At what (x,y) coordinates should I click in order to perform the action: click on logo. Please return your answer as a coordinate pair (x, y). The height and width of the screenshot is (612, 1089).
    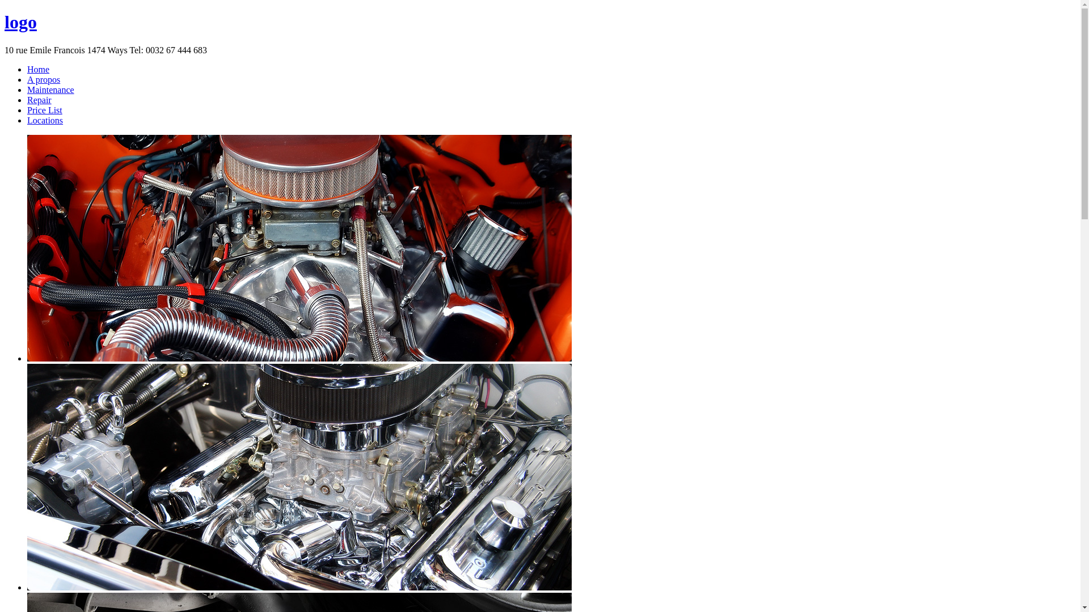
    Looking at the image, I should click on (20, 22).